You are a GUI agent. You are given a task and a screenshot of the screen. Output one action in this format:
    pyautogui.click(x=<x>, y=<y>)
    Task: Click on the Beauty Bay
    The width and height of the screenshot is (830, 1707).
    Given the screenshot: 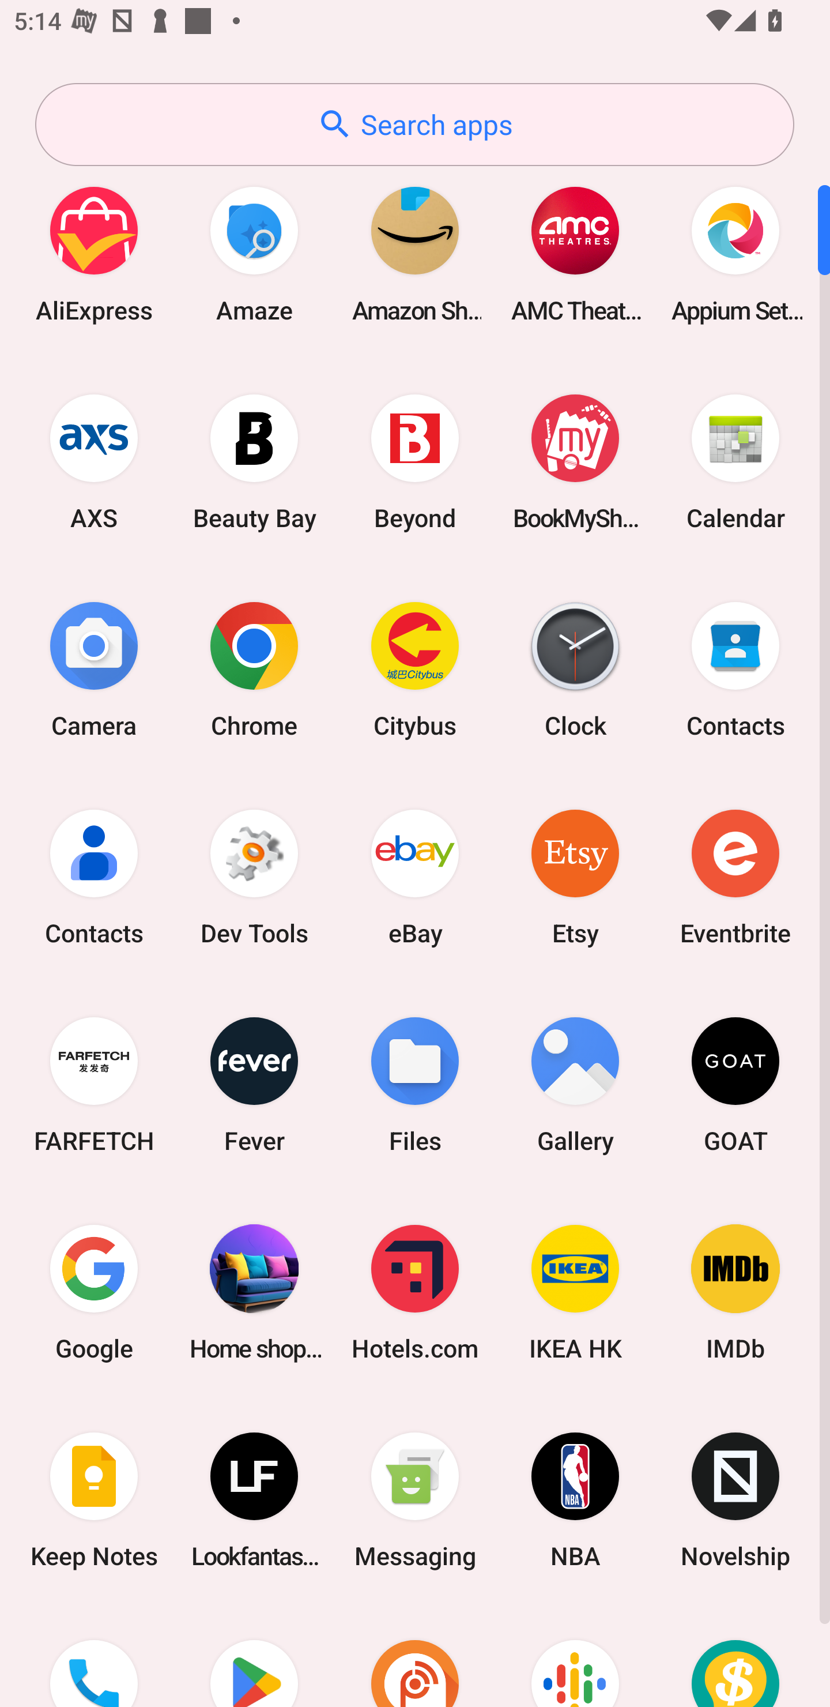 What is the action you would take?
    pyautogui.click(x=254, y=461)
    